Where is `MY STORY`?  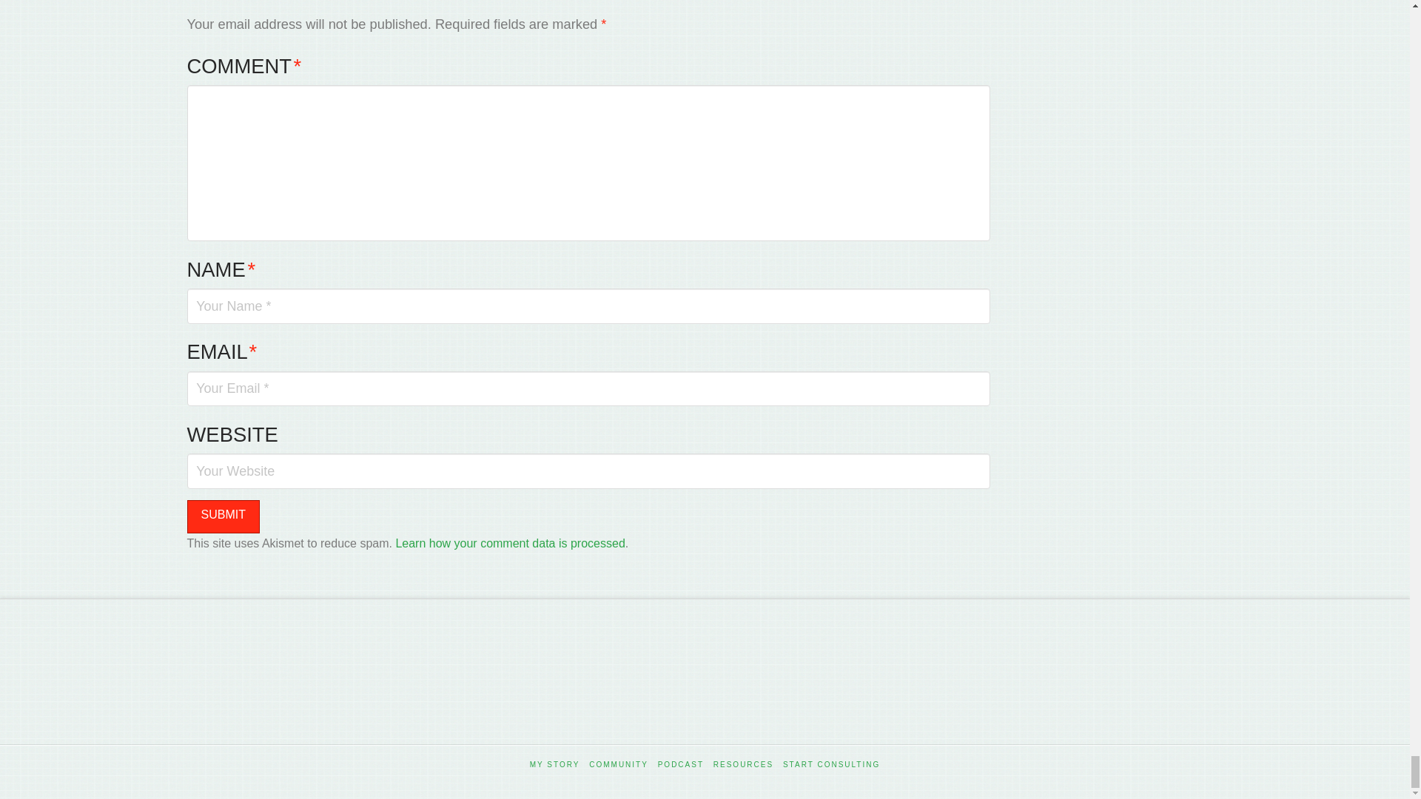
MY STORY is located at coordinates (555, 765).